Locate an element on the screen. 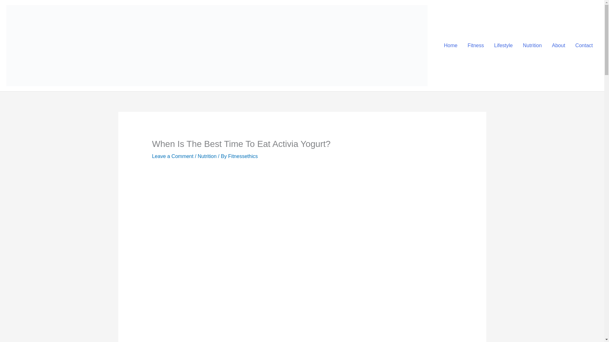 The width and height of the screenshot is (609, 342). Leave a Comment is located at coordinates (173, 156).